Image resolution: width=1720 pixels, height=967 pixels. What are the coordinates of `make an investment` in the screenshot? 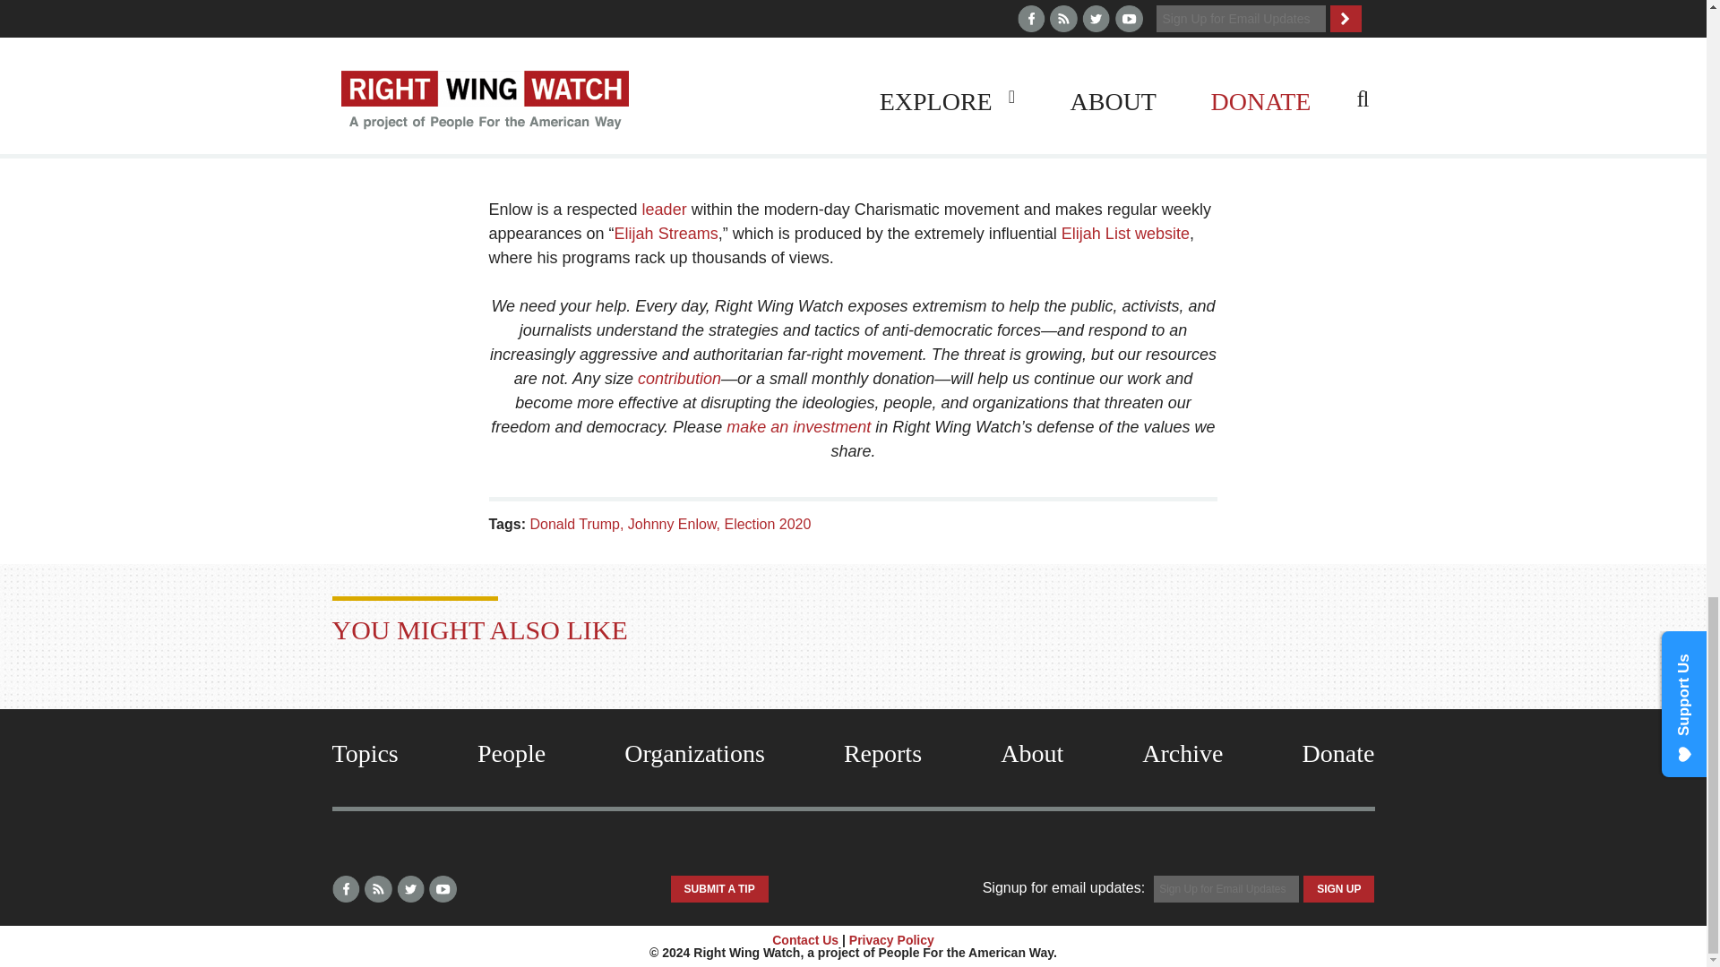 It's located at (797, 426).